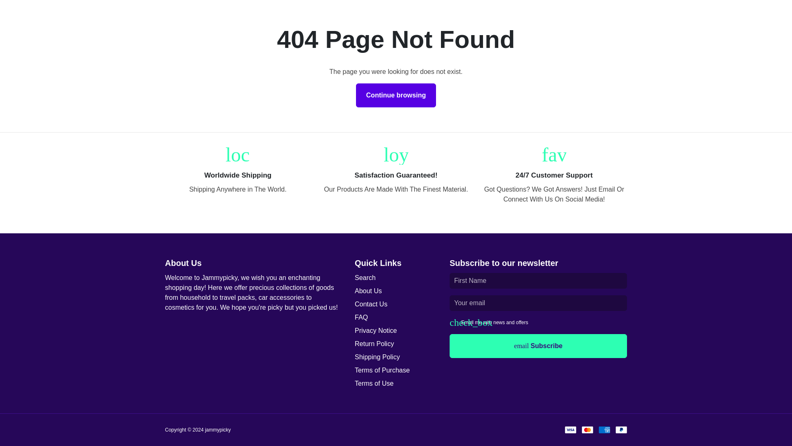 Image resolution: width=792 pixels, height=446 pixels. What do you see at coordinates (368, 291) in the screenshot?
I see `About Us` at bounding box center [368, 291].